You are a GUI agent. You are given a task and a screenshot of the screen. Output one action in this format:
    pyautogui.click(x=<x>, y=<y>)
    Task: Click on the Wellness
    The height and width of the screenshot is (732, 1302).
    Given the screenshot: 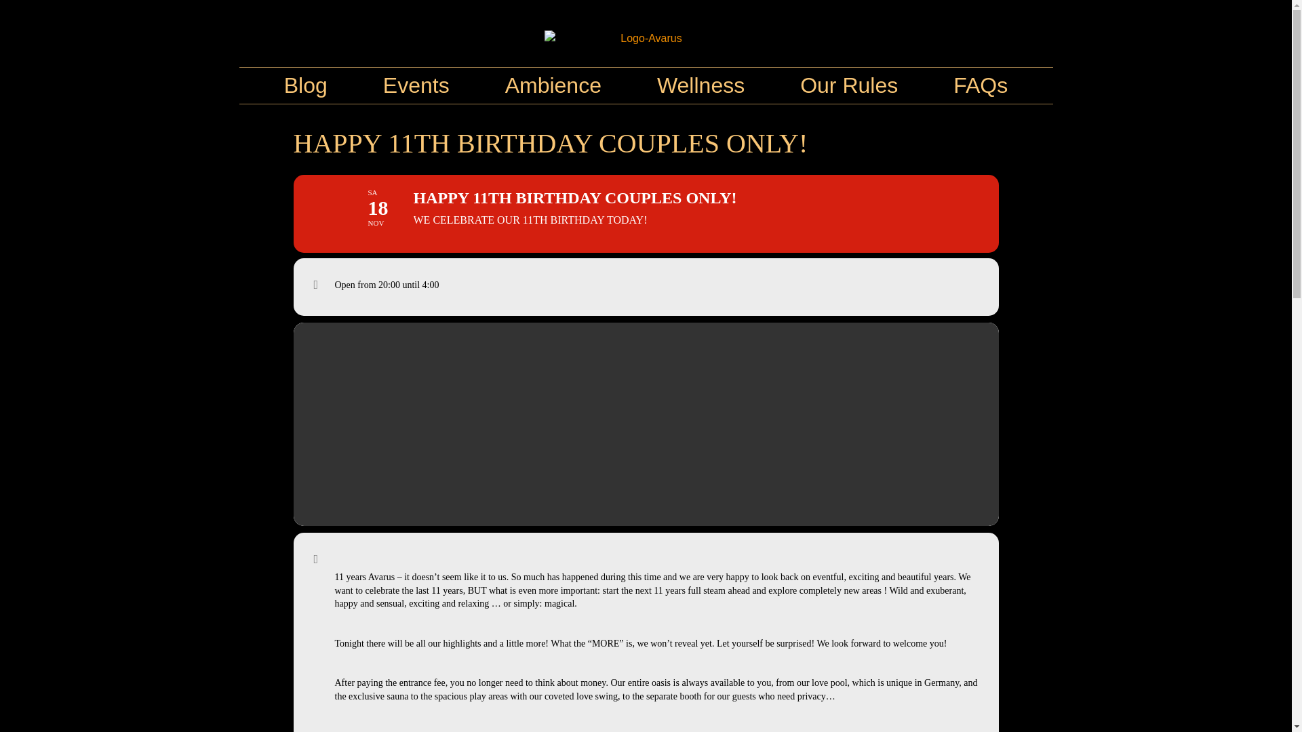 What is the action you would take?
    pyautogui.click(x=700, y=85)
    